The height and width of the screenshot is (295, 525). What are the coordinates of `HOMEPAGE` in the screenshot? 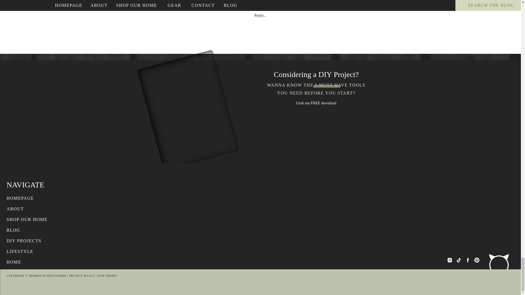 It's located at (30, 198).